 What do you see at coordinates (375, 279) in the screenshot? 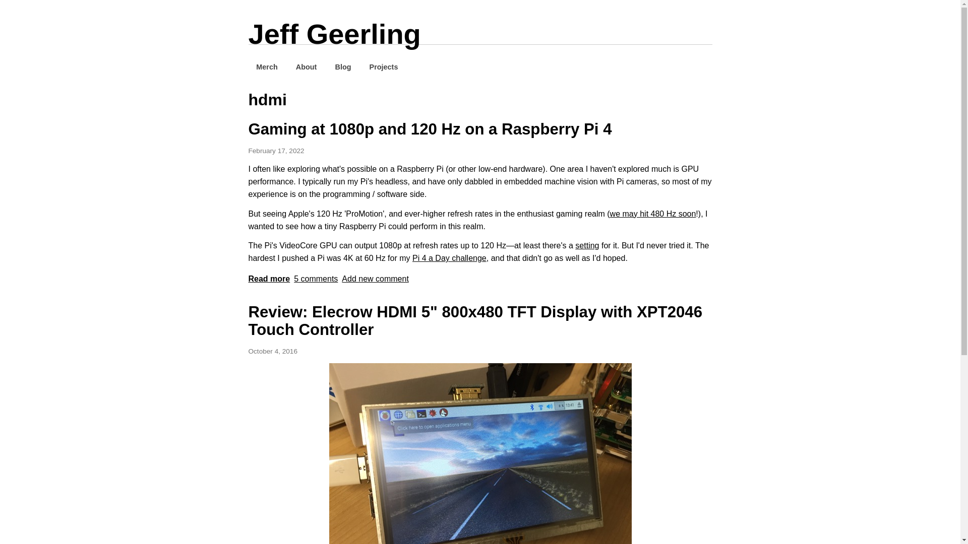
I see `Share your thoughts and opinions.` at bounding box center [375, 279].